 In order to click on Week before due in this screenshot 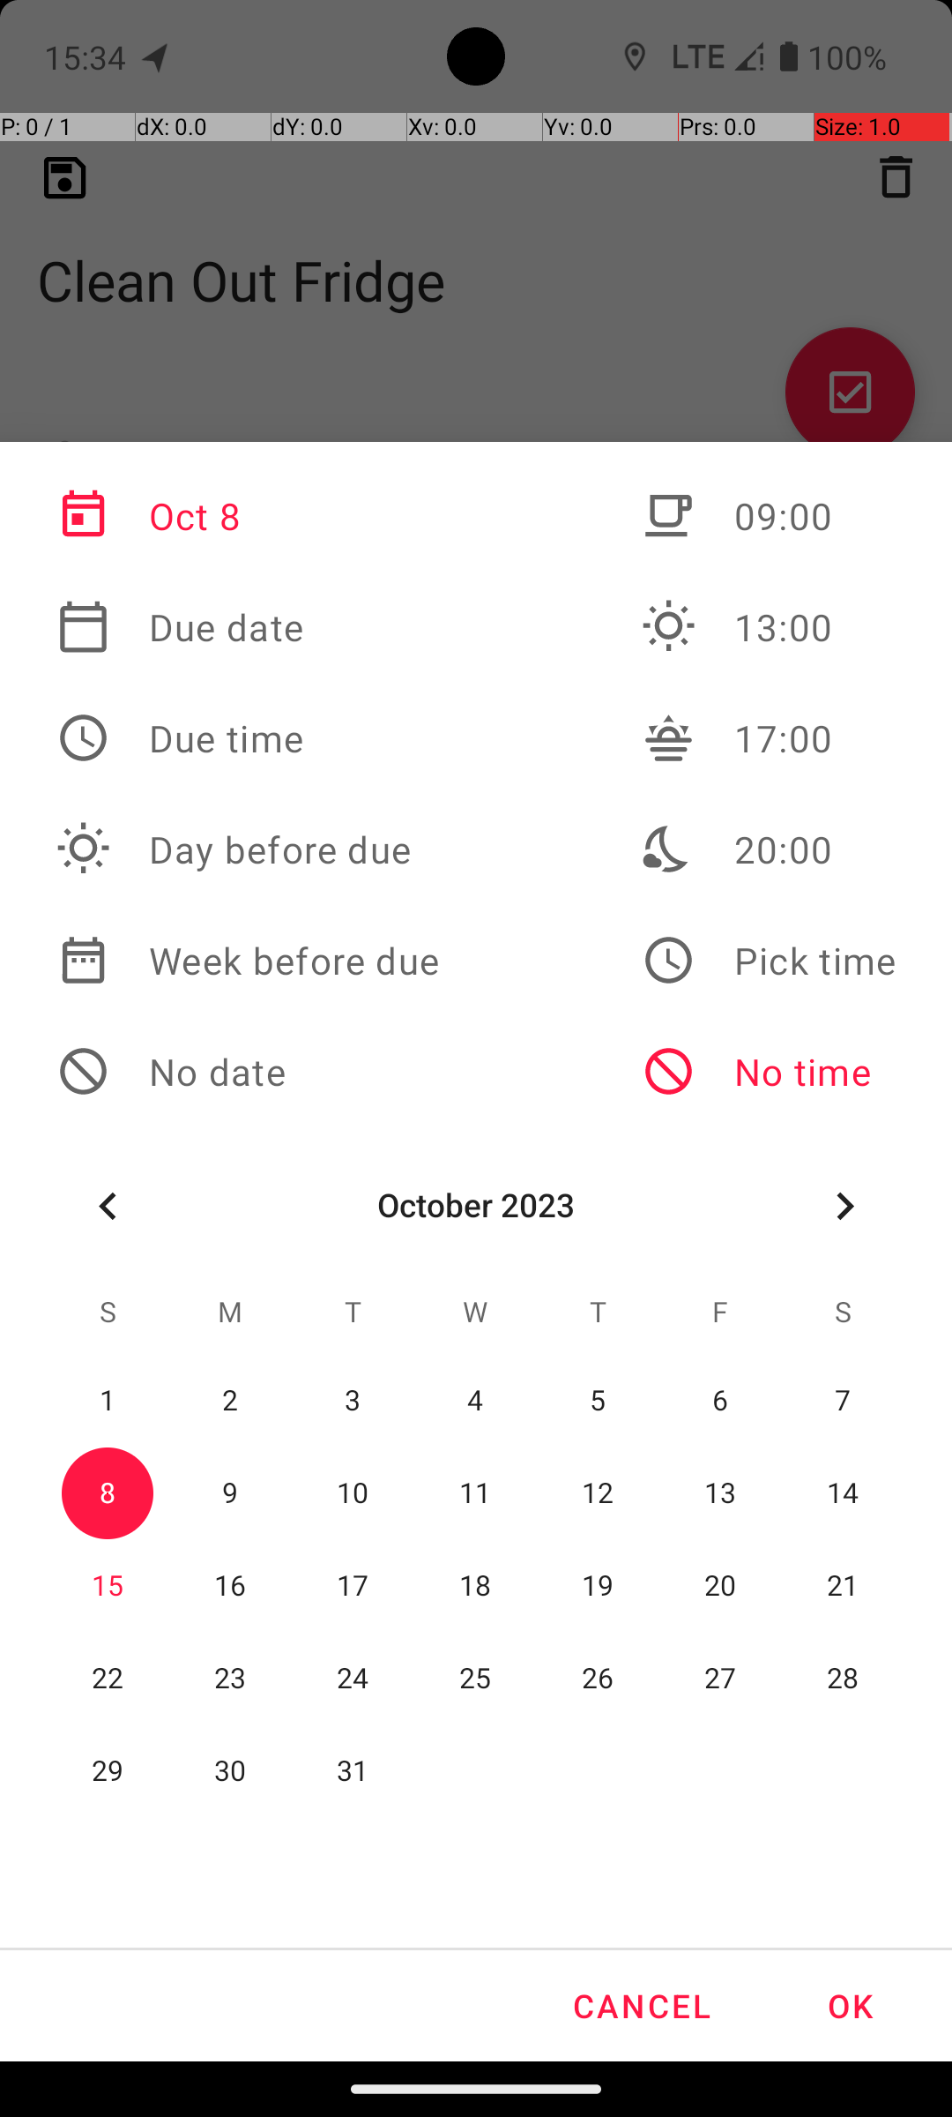, I will do `click(248, 961)`.